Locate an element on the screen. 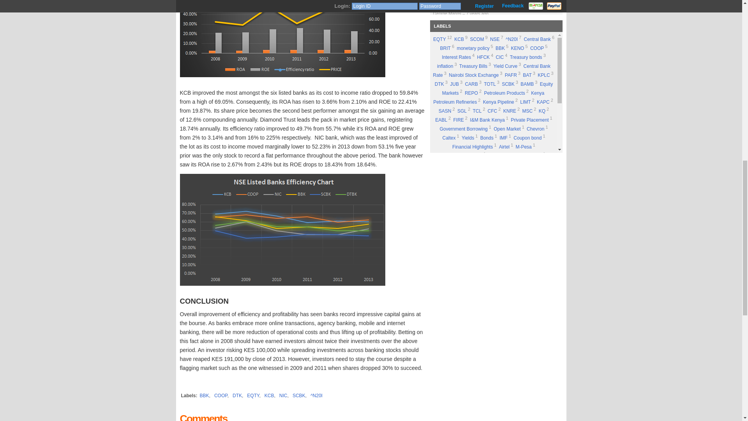 This screenshot has height=421, width=748. Fri Feb 05 2016 12:57:12 PM is located at coordinates (494, 50).